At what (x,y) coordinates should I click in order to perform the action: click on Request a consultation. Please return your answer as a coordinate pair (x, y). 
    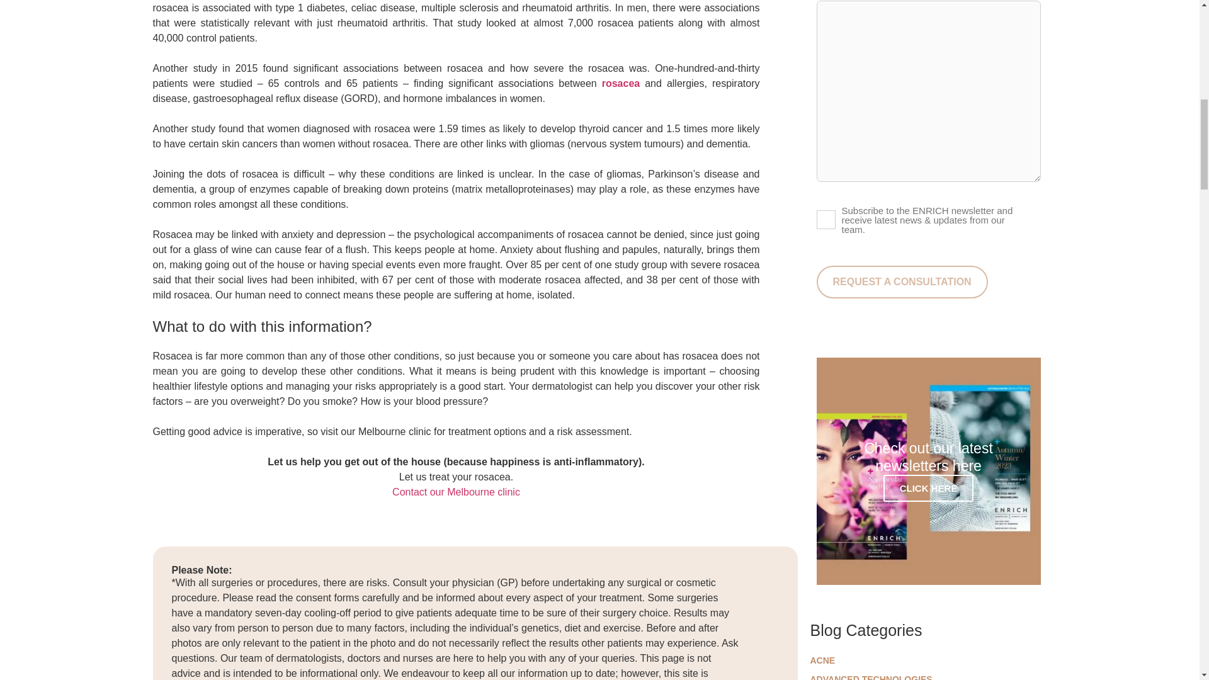
    Looking at the image, I should click on (902, 282).